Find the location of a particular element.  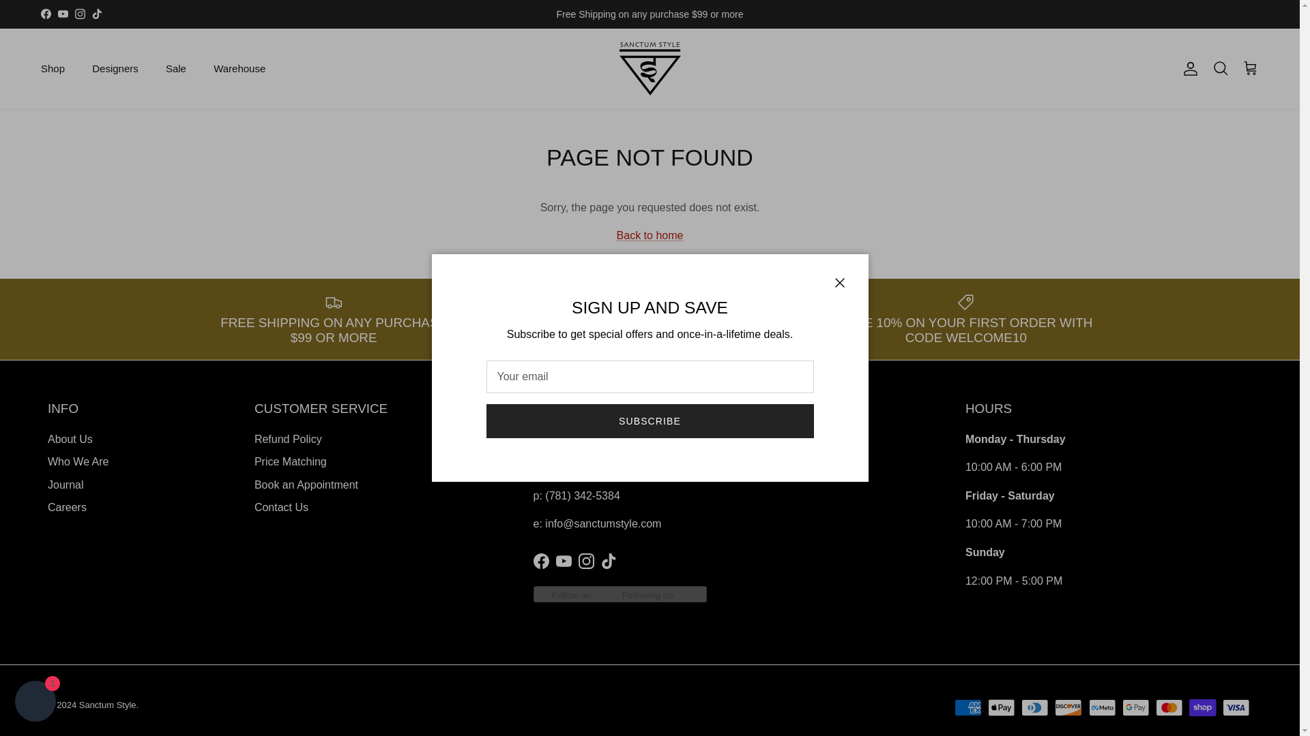

Sanctum Style on Instagram is located at coordinates (79, 14).